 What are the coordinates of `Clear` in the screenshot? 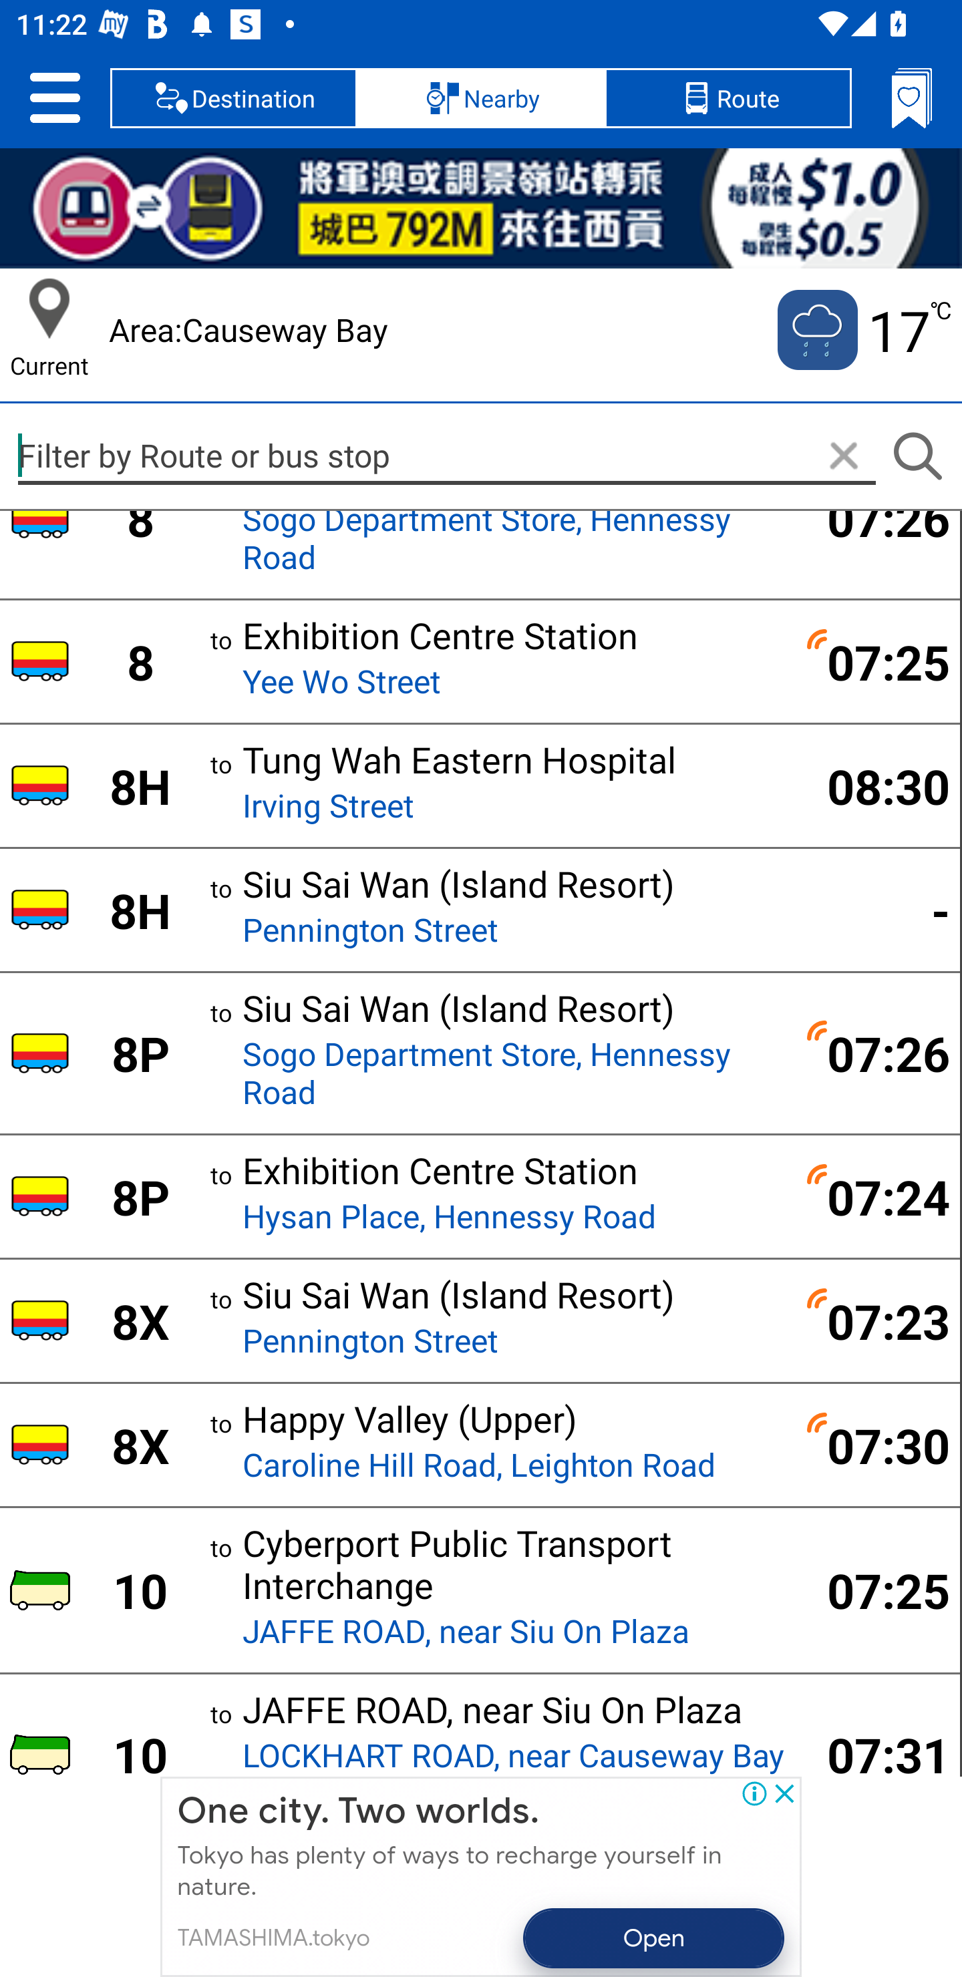 It's located at (843, 457).